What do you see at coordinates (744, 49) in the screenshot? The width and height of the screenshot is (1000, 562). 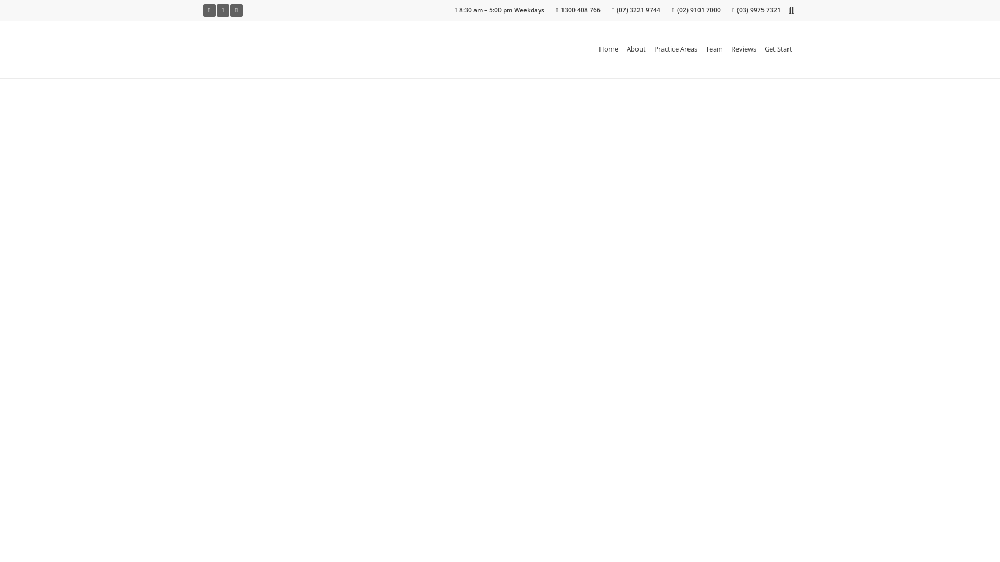 I see `Reviews` at bounding box center [744, 49].